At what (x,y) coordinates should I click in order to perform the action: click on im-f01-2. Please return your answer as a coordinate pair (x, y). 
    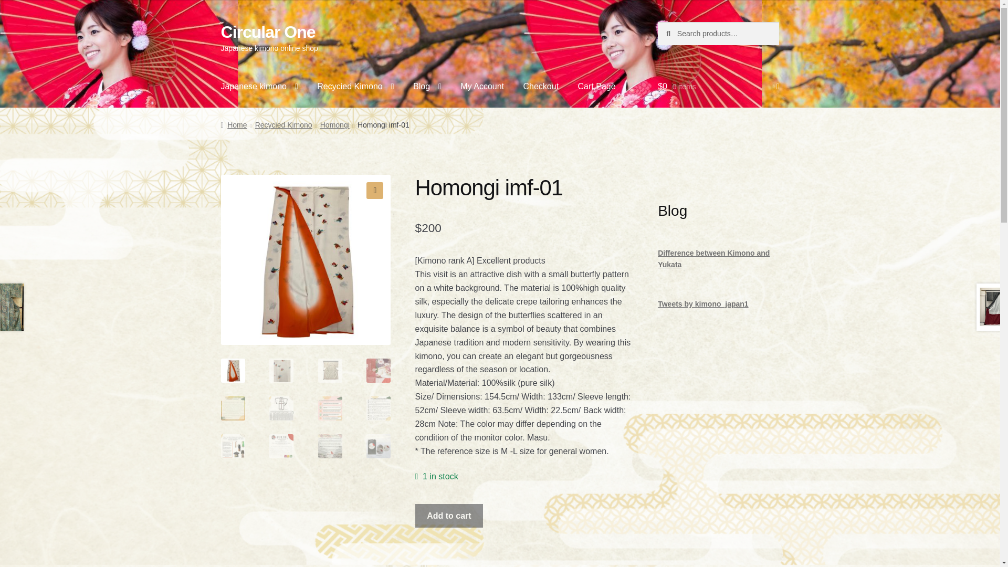
    Looking at the image, I should click on (476, 259).